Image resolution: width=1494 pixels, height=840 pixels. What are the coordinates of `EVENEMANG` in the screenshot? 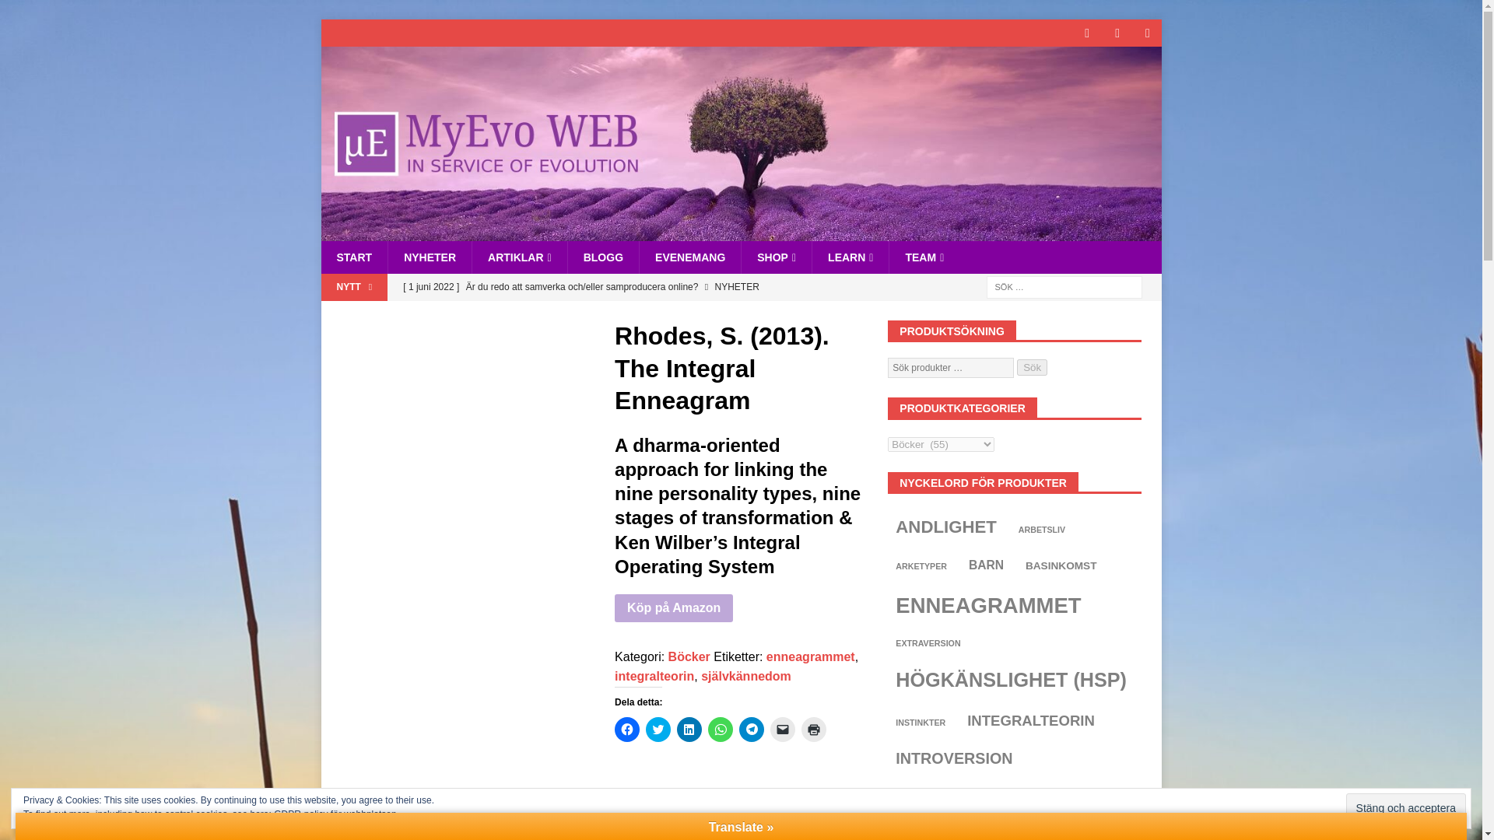 It's located at (689, 257).